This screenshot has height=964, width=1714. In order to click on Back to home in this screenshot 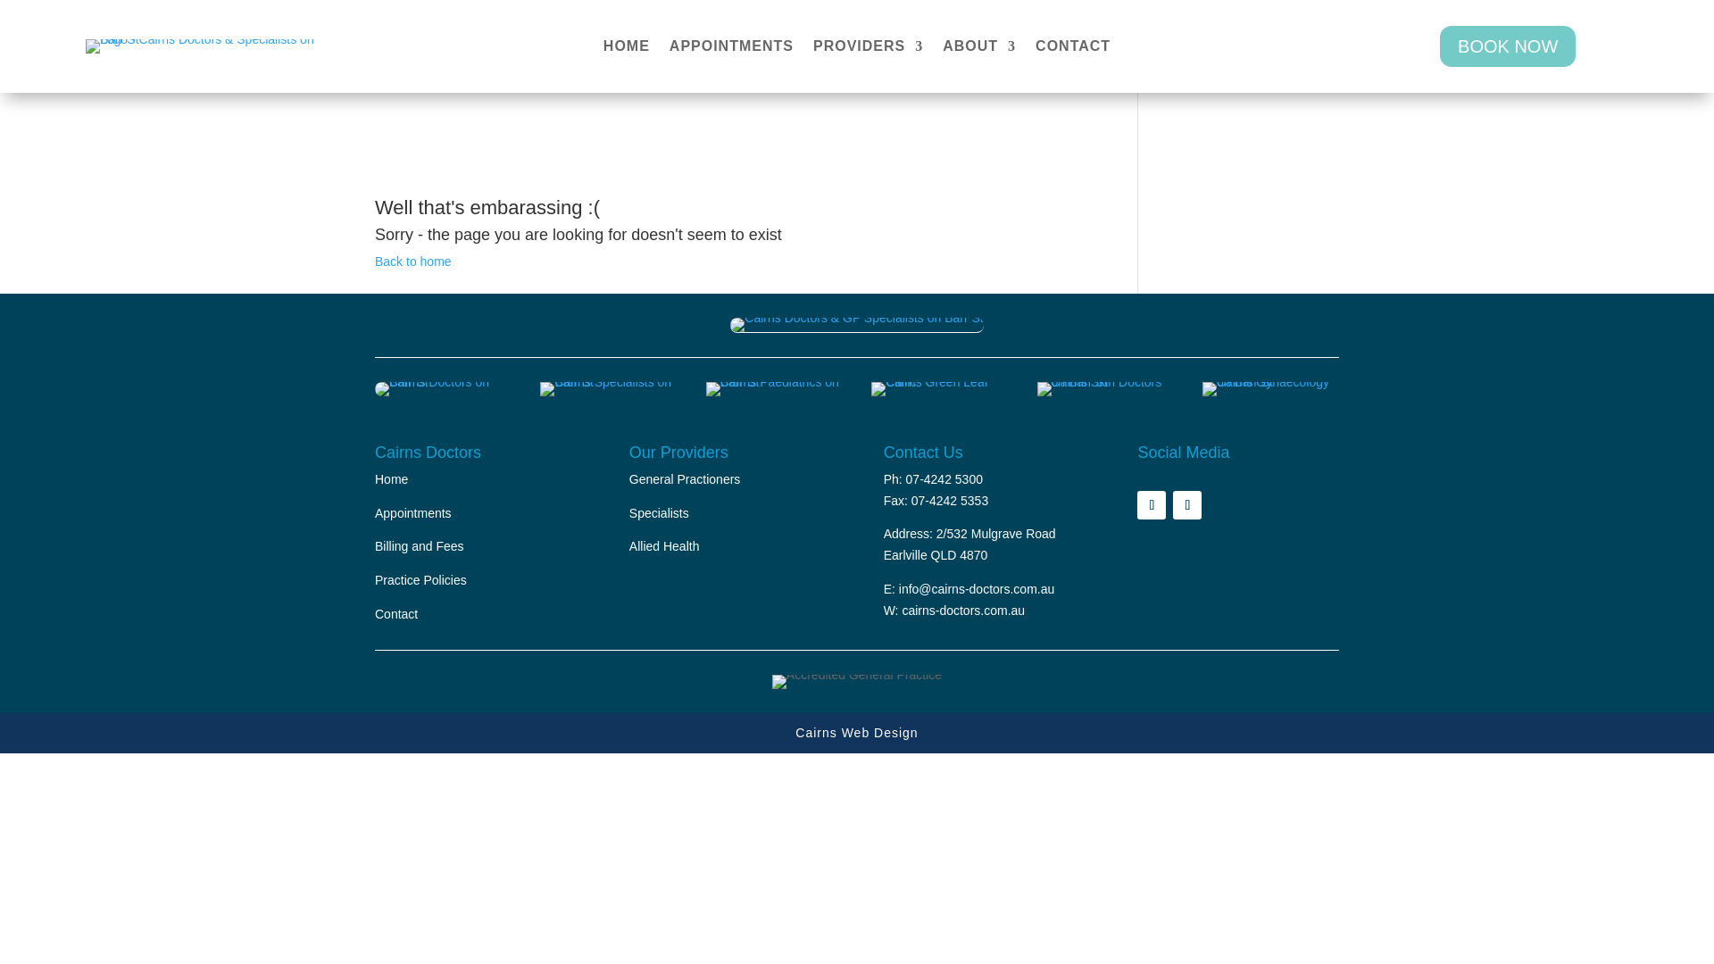, I will do `click(413, 262)`.